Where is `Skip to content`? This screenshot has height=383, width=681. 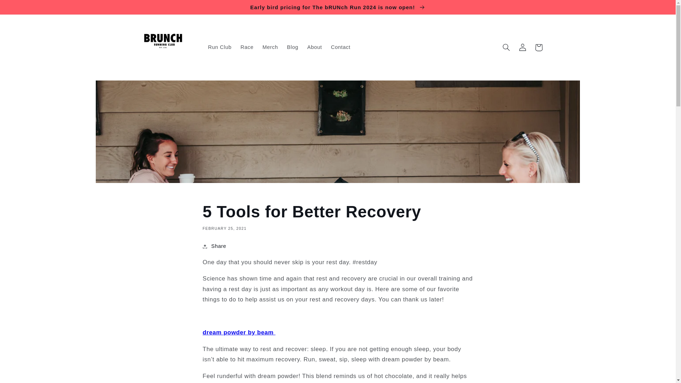
Skip to content is located at coordinates (23, 9).